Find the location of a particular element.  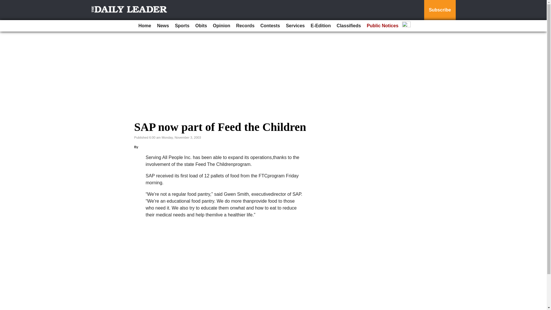

Services is located at coordinates (295, 26).